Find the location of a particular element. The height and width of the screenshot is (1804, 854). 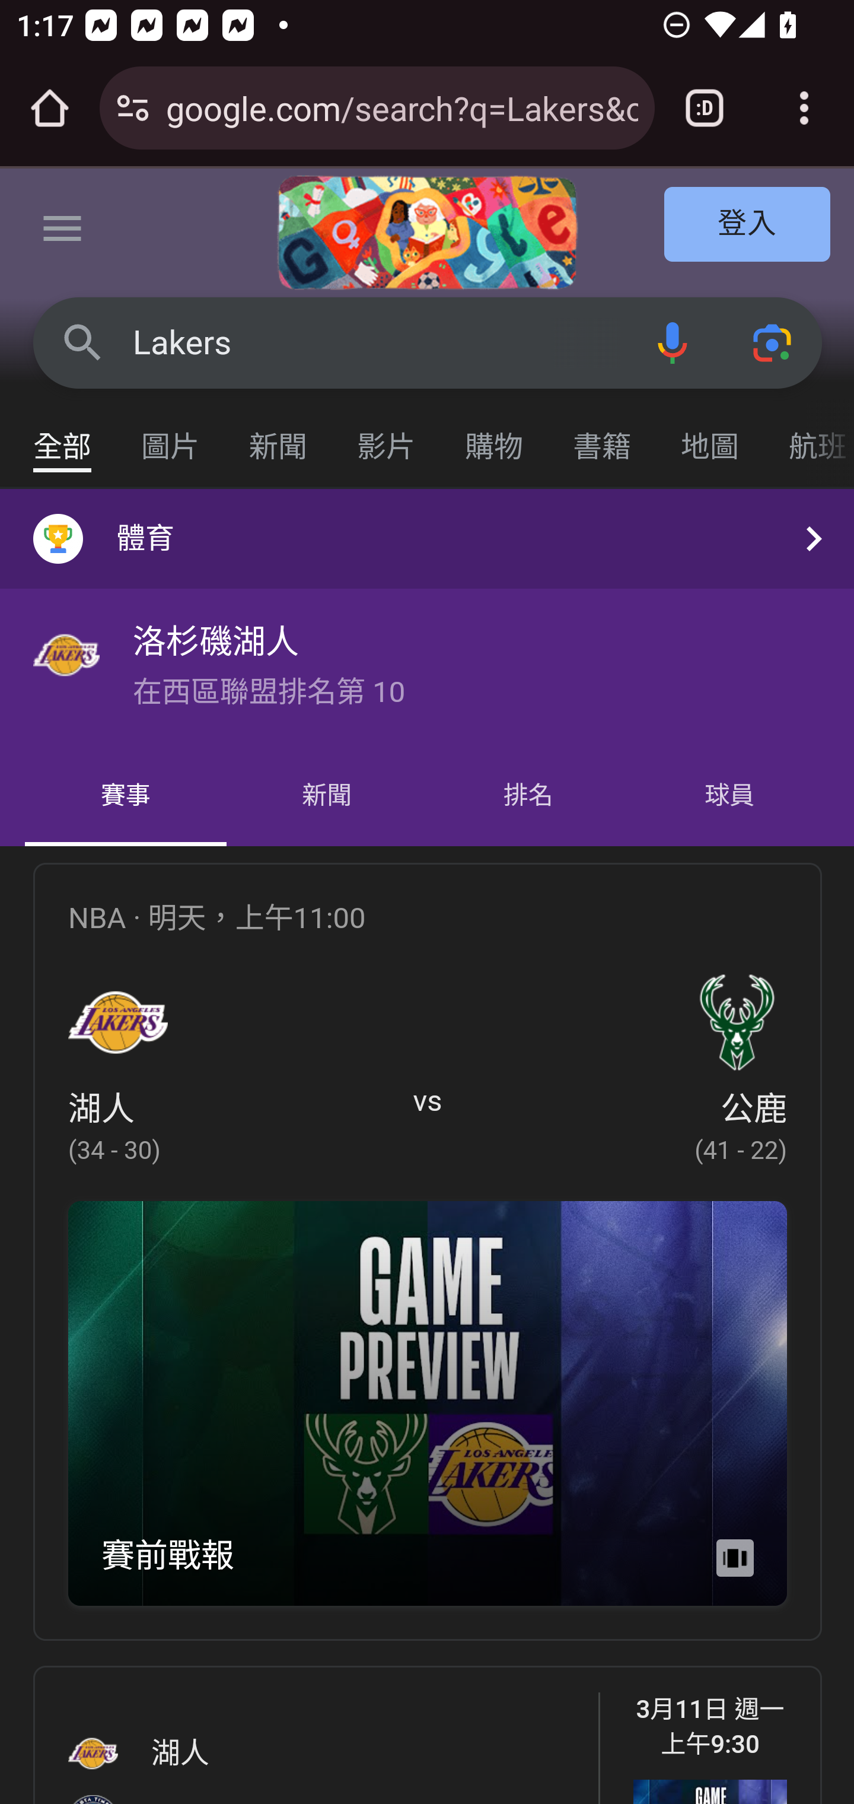

書籍 is located at coordinates (603, 436).